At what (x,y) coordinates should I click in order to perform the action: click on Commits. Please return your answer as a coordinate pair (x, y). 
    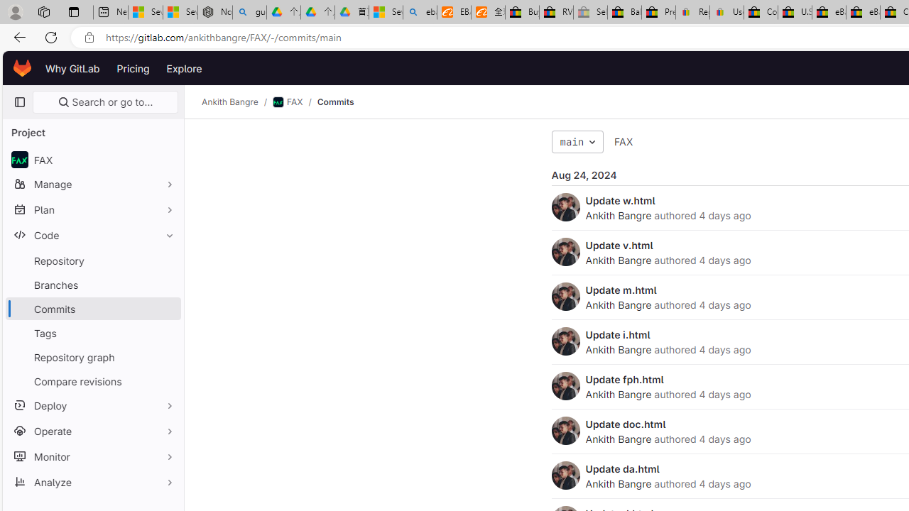
    Looking at the image, I should click on (335, 102).